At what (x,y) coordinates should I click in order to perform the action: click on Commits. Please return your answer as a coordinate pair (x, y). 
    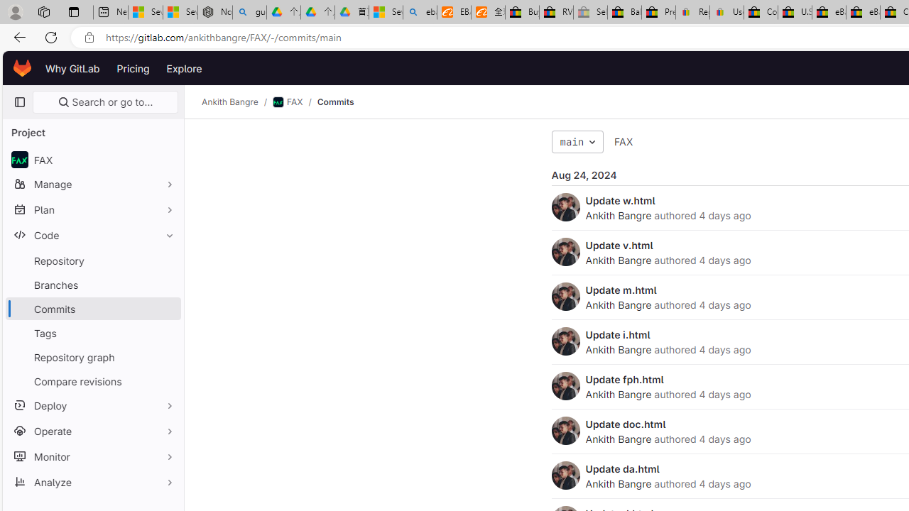
    Looking at the image, I should click on (335, 102).